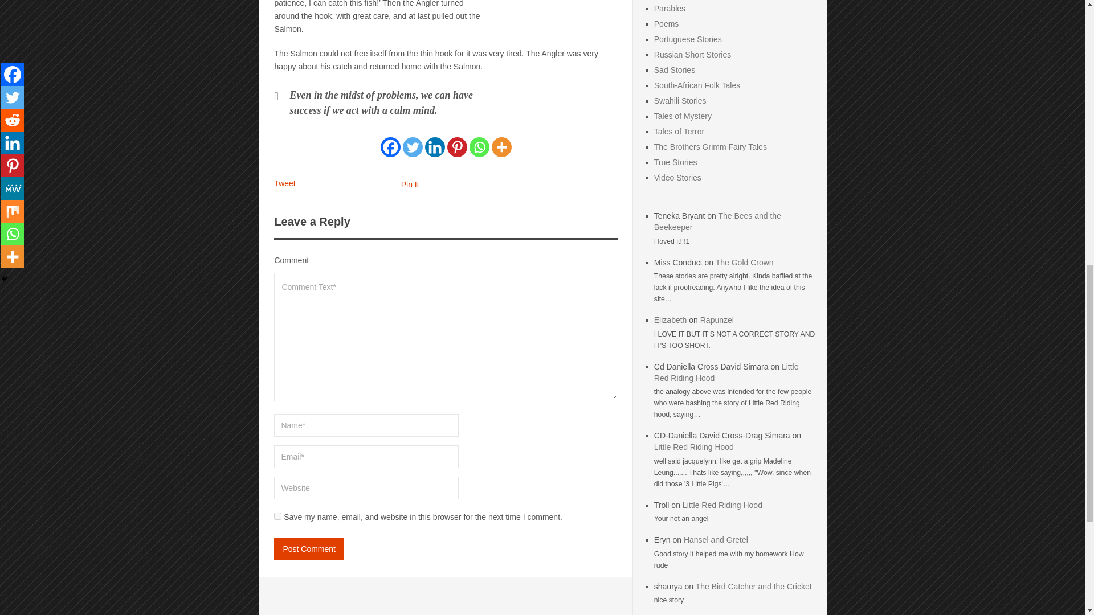 Image resolution: width=1094 pixels, height=615 pixels. What do you see at coordinates (277, 516) in the screenshot?
I see `yes` at bounding box center [277, 516].